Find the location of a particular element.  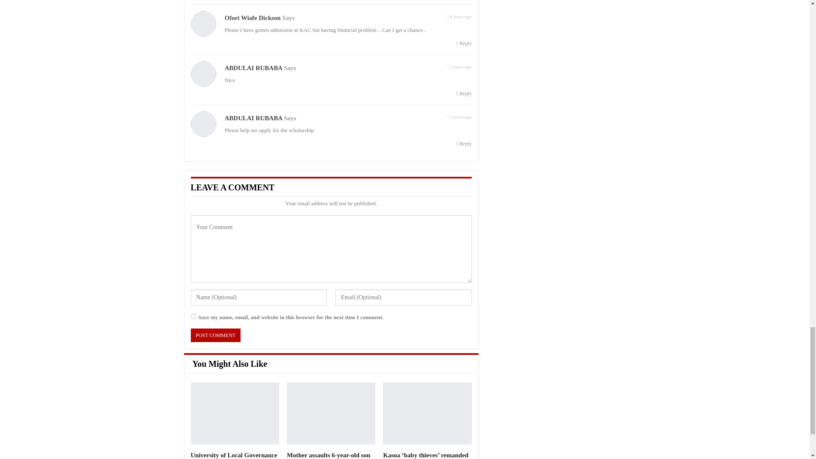

Friday, March 12, 2021, 12:22 pm is located at coordinates (459, 116).